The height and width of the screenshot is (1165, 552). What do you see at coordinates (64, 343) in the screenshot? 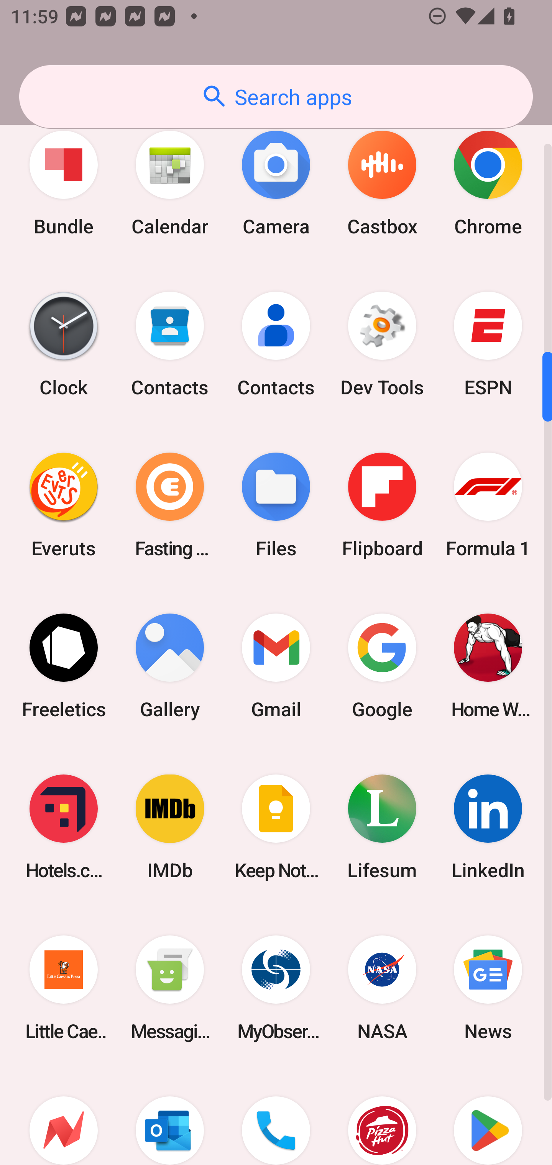
I see `Clock` at bounding box center [64, 343].